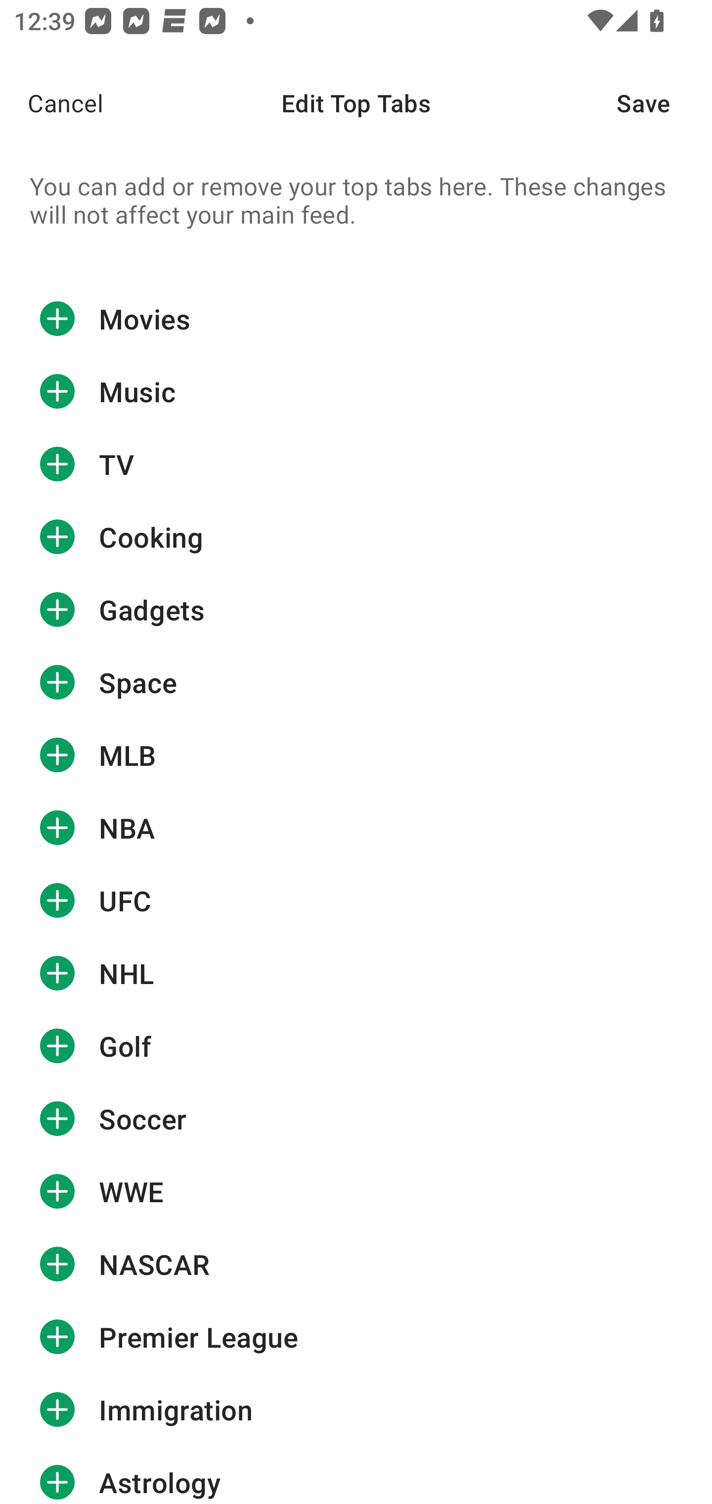  What do you see at coordinates (356, 828) in the screenshot?
I see `NBA` at bounding box center [356, 828].